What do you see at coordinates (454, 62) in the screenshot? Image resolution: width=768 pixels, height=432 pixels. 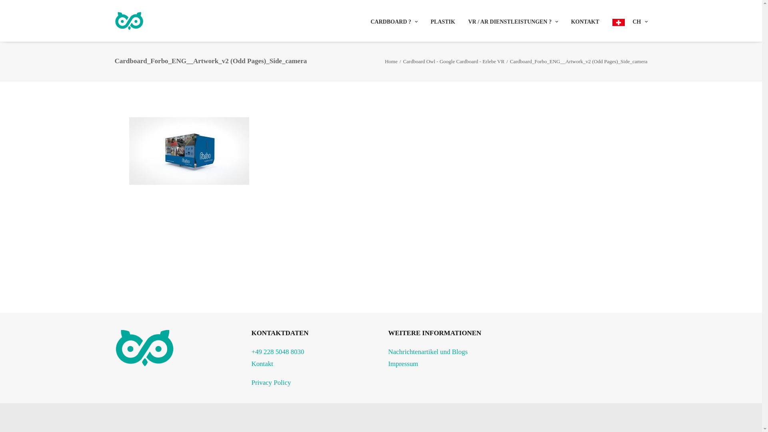 I see `Cardboard Owl - Google Cardboard - Erlebe VR` at bounding box center [454, 62].